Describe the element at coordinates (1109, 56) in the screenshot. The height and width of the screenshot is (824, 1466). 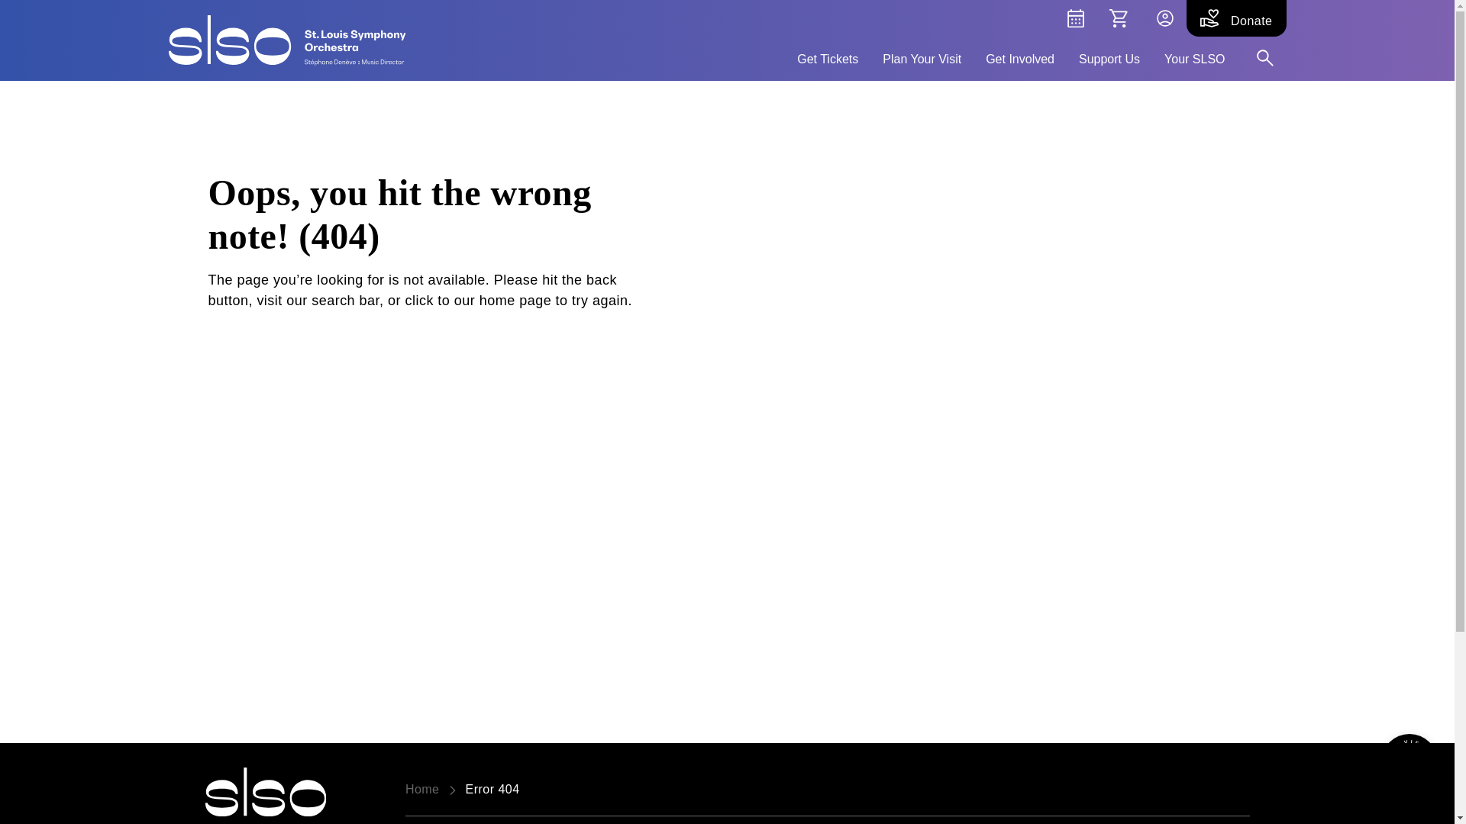
I see `Support Us` at that location.